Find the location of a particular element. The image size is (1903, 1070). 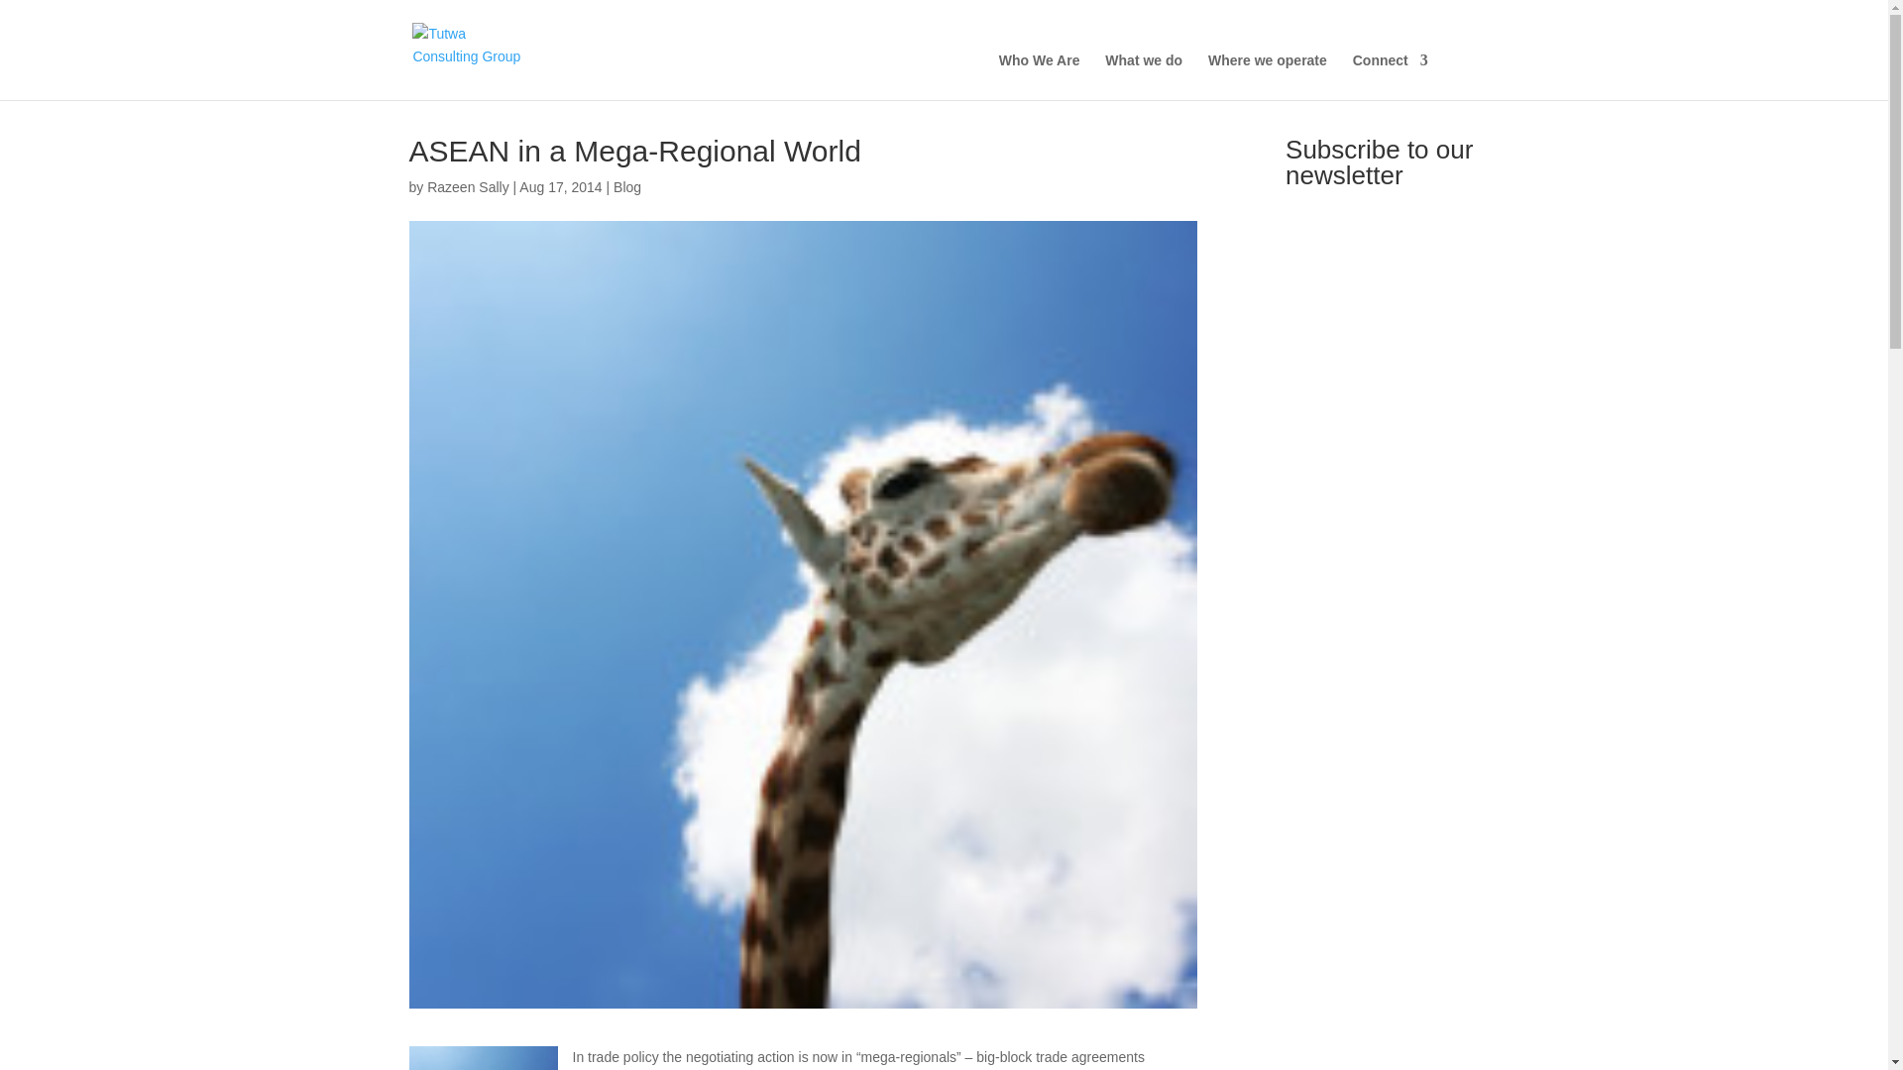

Posts by Razeen Sally is located at coordinates (468, 186).